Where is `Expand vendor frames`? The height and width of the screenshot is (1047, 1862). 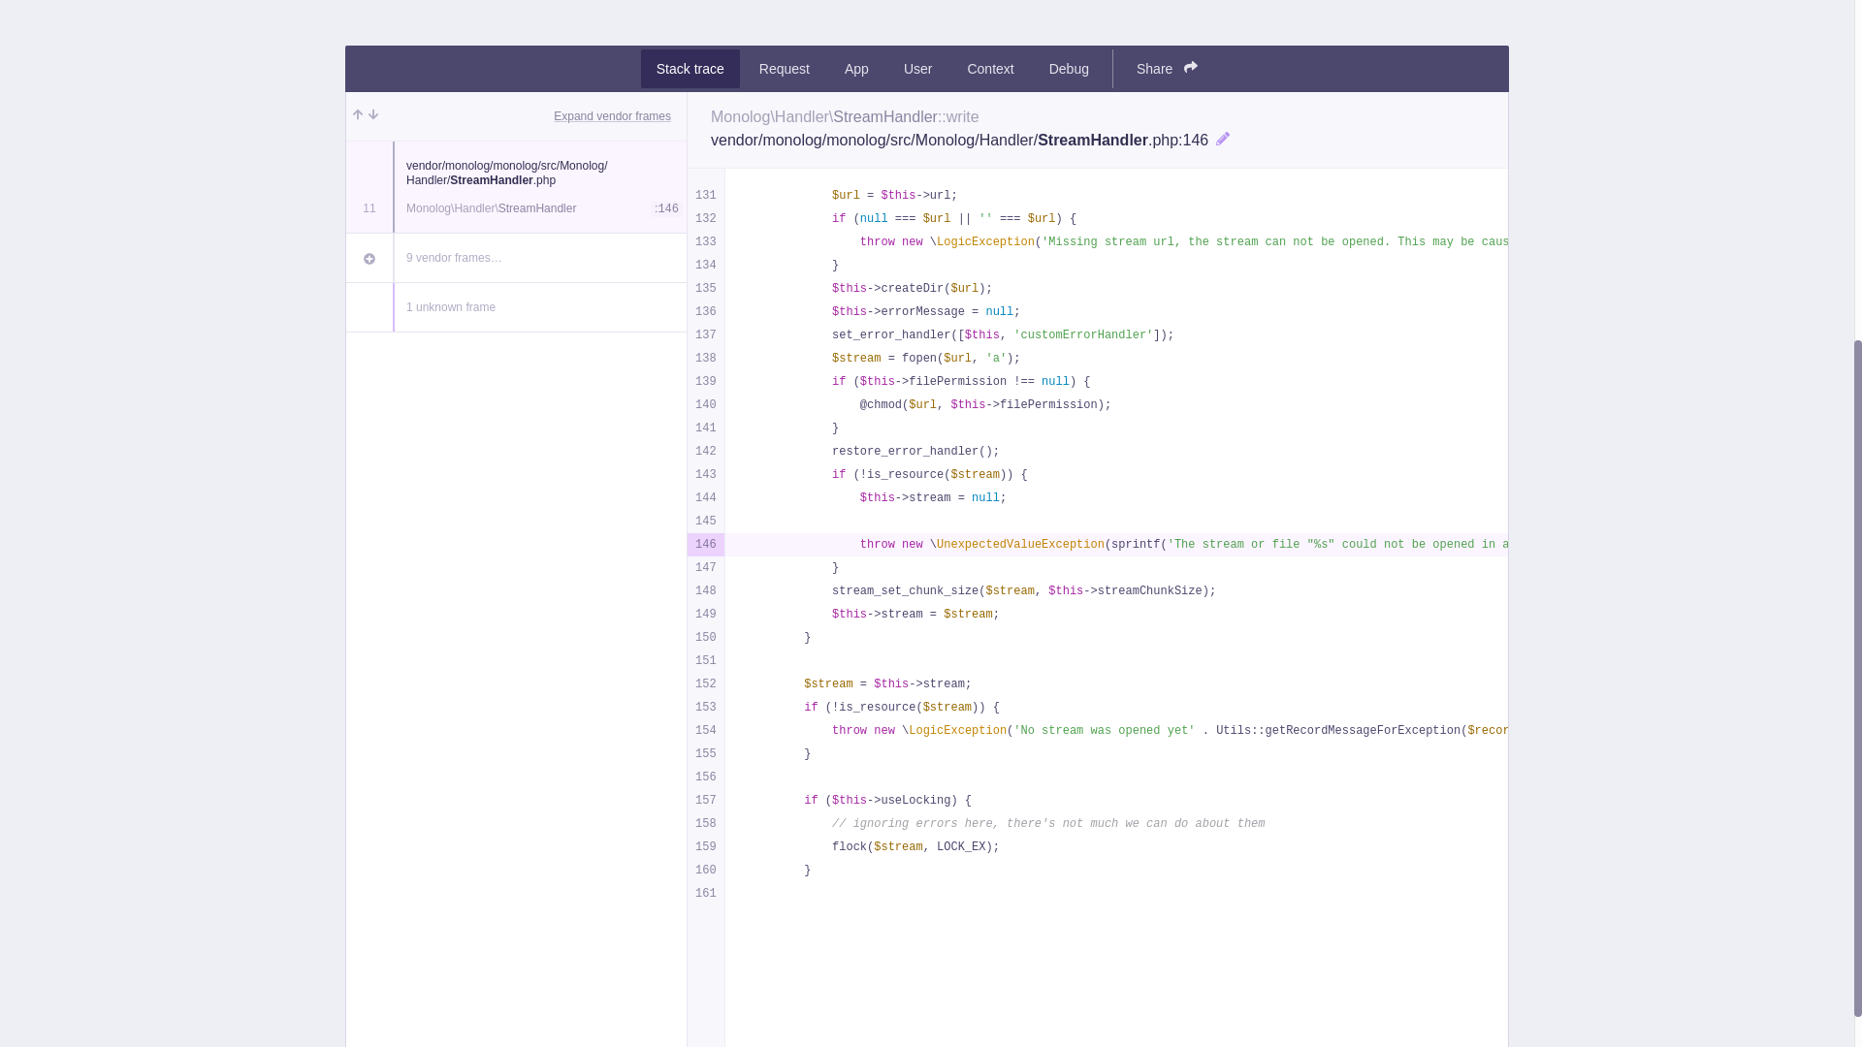
Expand vendor frames is located at coordinates (611, 116).